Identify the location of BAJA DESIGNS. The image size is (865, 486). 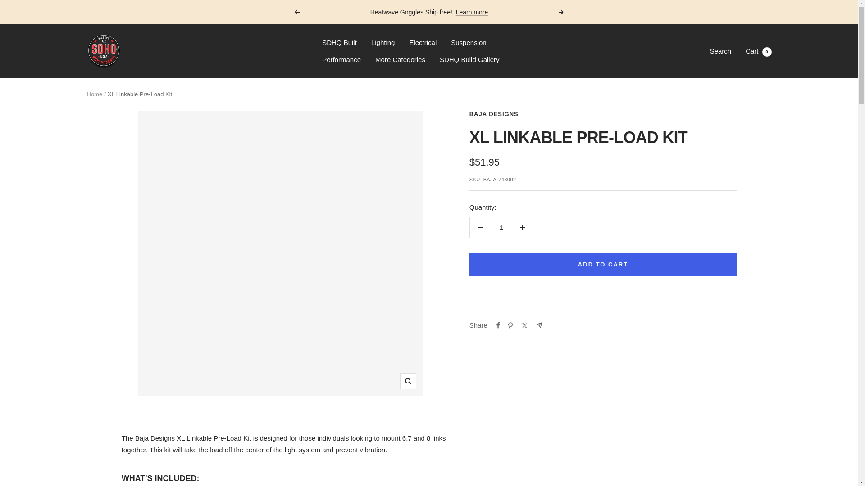
(494, 114).